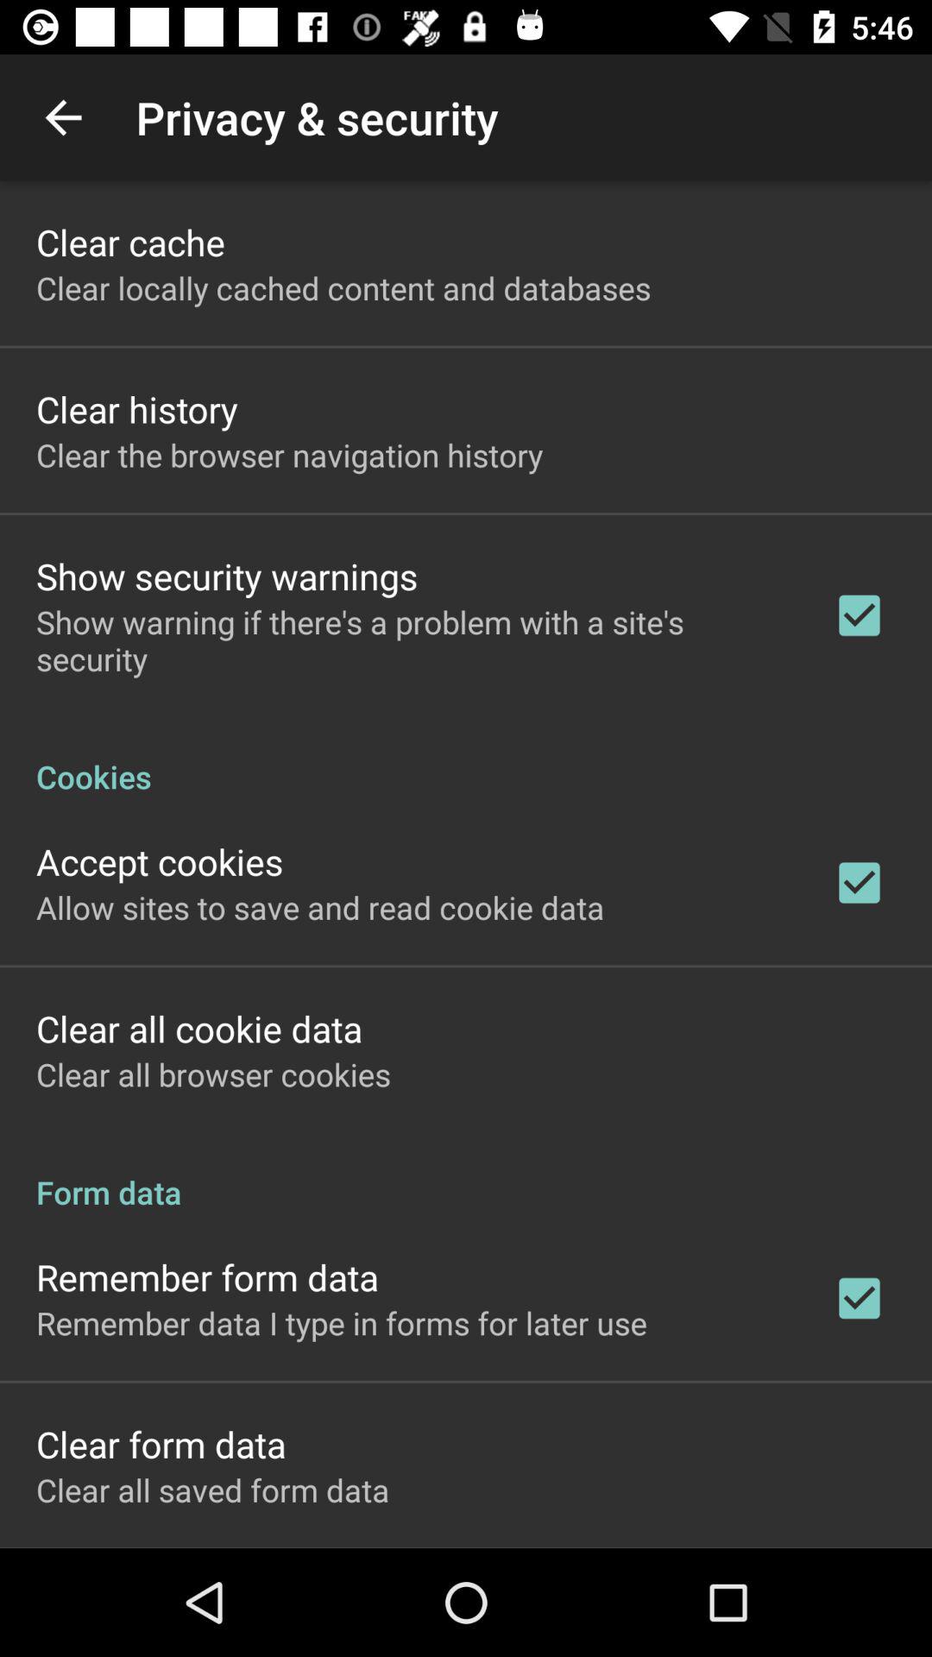 This screenshot has height=1657, width=932. Describe the element at coordinates (412, 640) in the screenshot. I see `click the app above cookies icon` at that location.